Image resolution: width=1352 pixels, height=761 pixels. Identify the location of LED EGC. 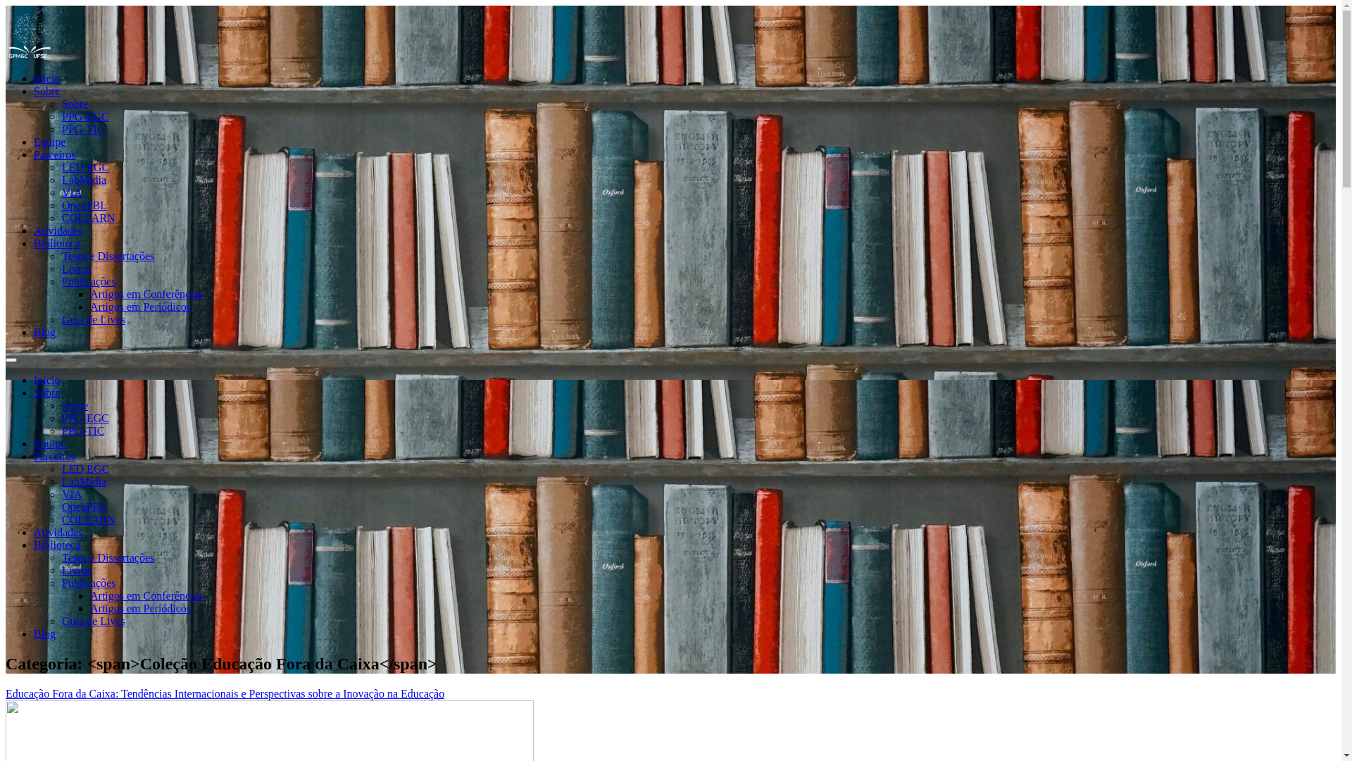
(86, 469).